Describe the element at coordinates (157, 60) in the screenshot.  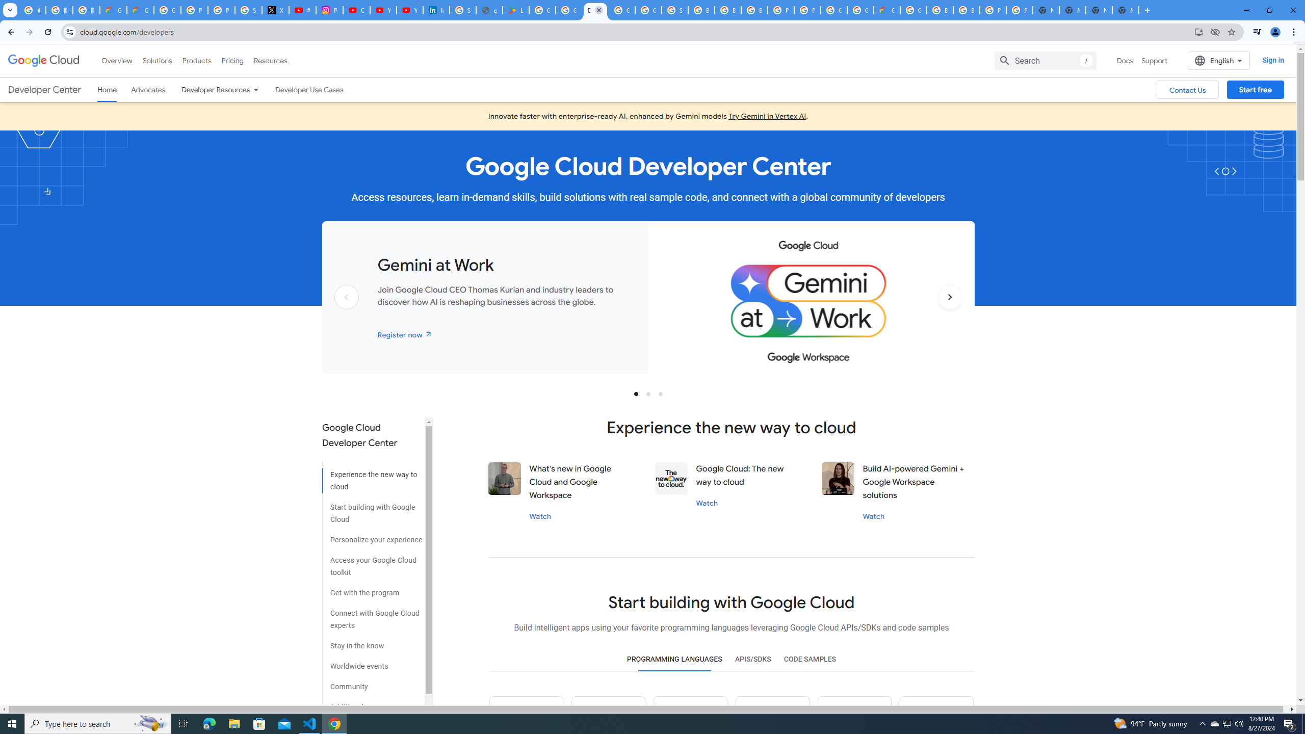
I see `Solutions` at that location.